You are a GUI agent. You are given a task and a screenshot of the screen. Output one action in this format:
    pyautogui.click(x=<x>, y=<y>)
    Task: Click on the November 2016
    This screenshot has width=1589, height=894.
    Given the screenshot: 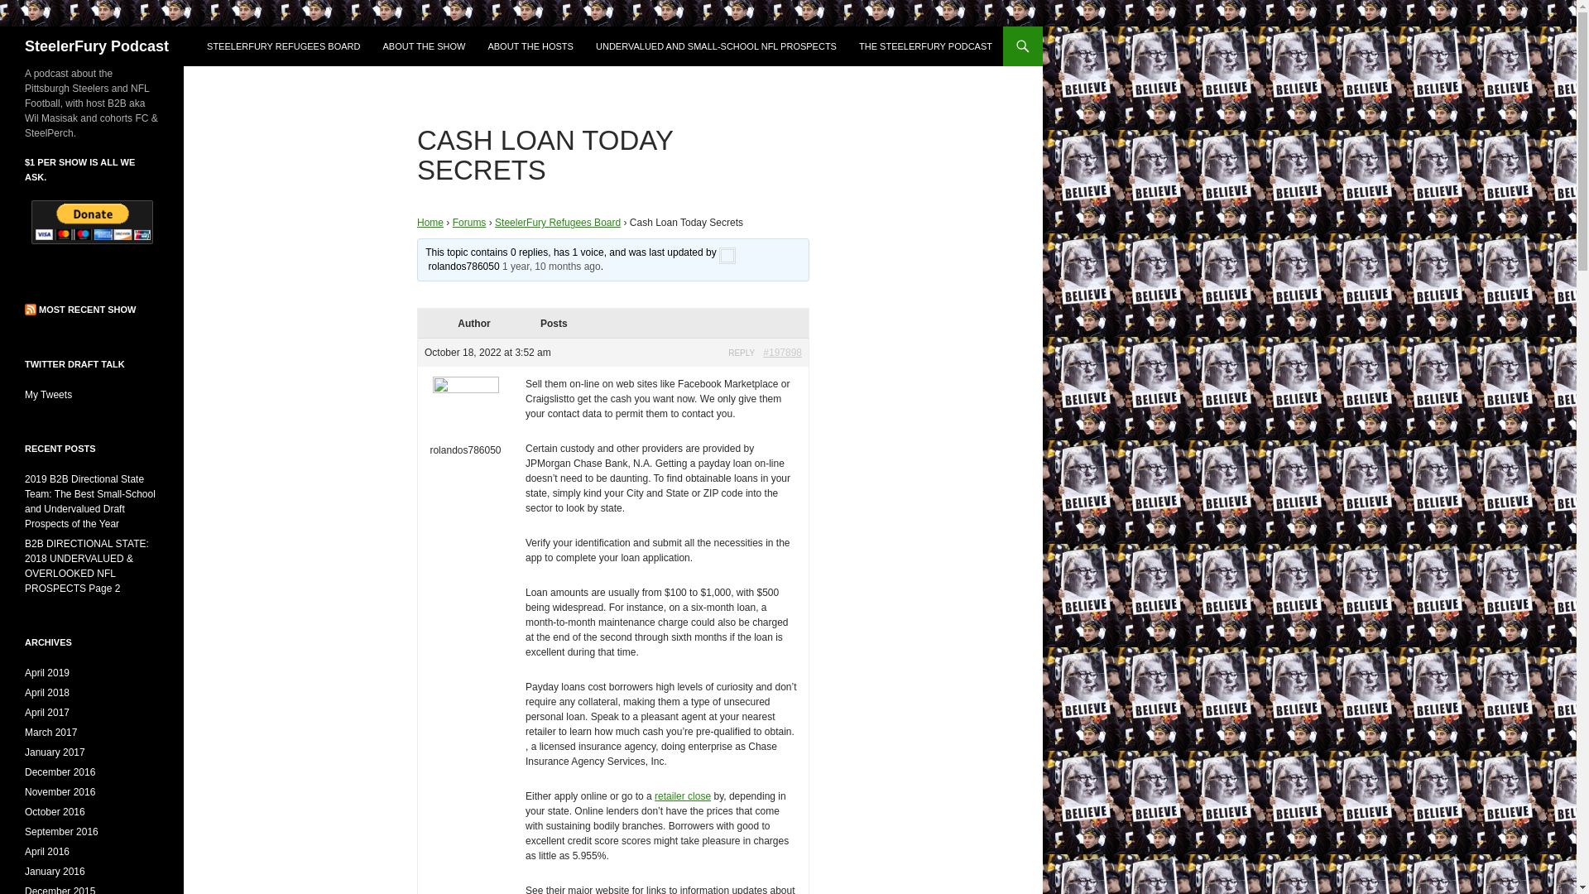 What is the action you would take?
    pyautogui.click(x=60, y=792)
    